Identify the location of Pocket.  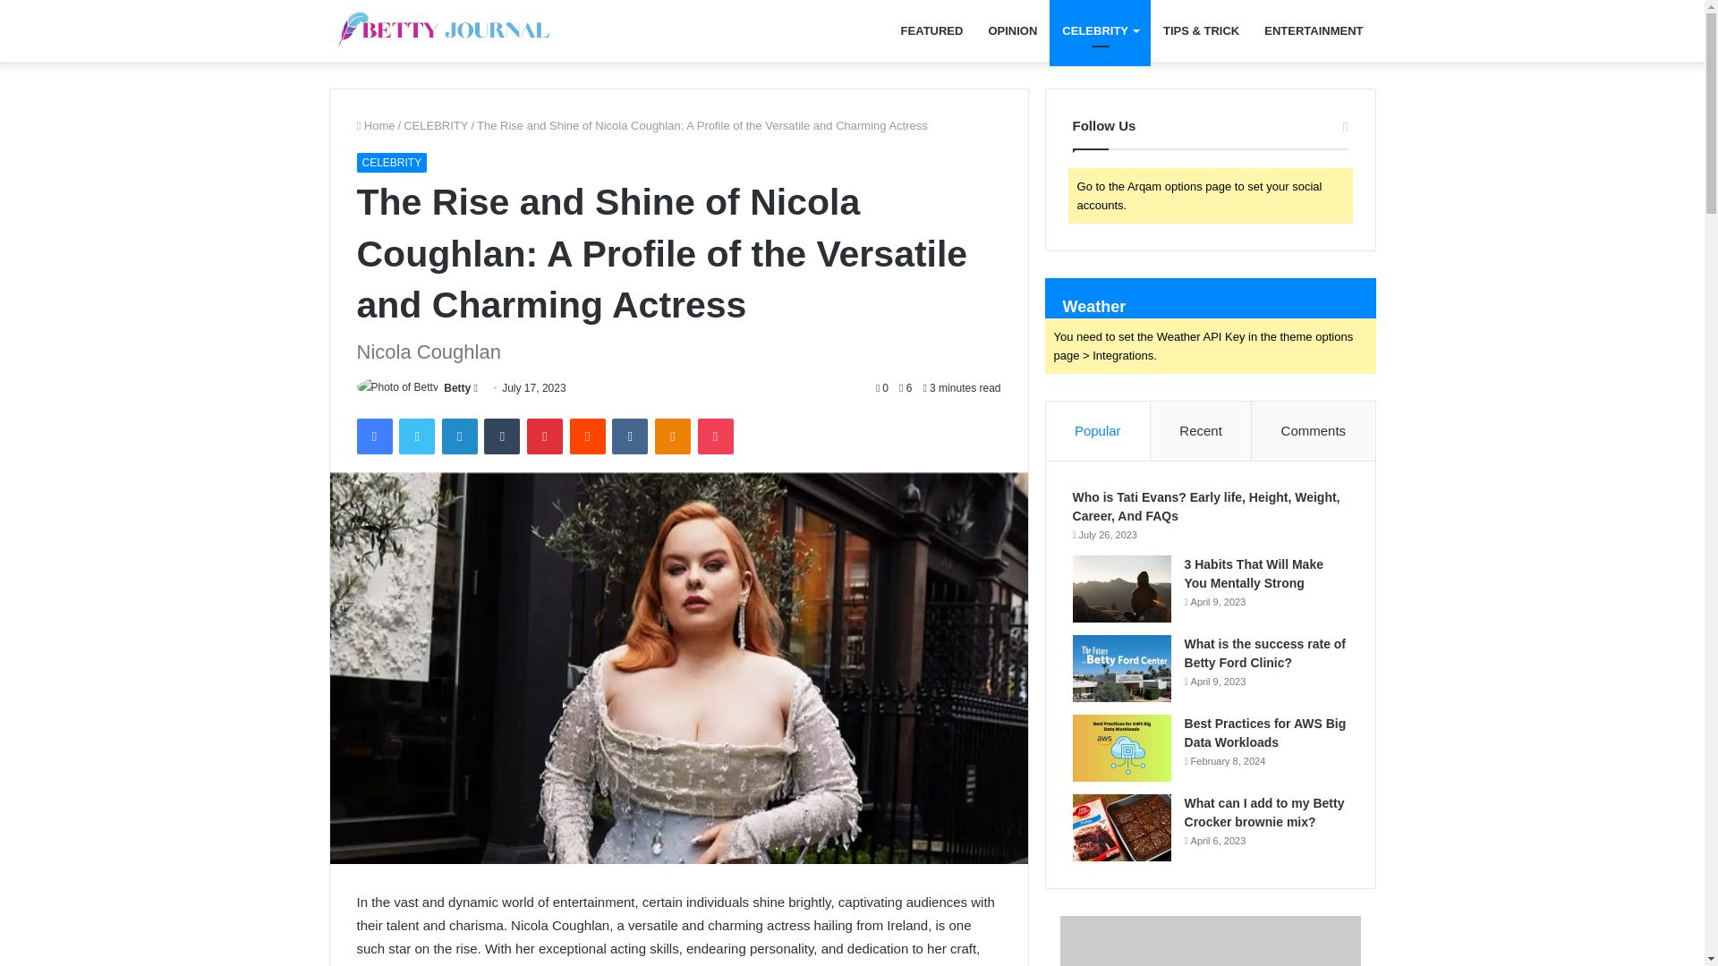
(715, 436).